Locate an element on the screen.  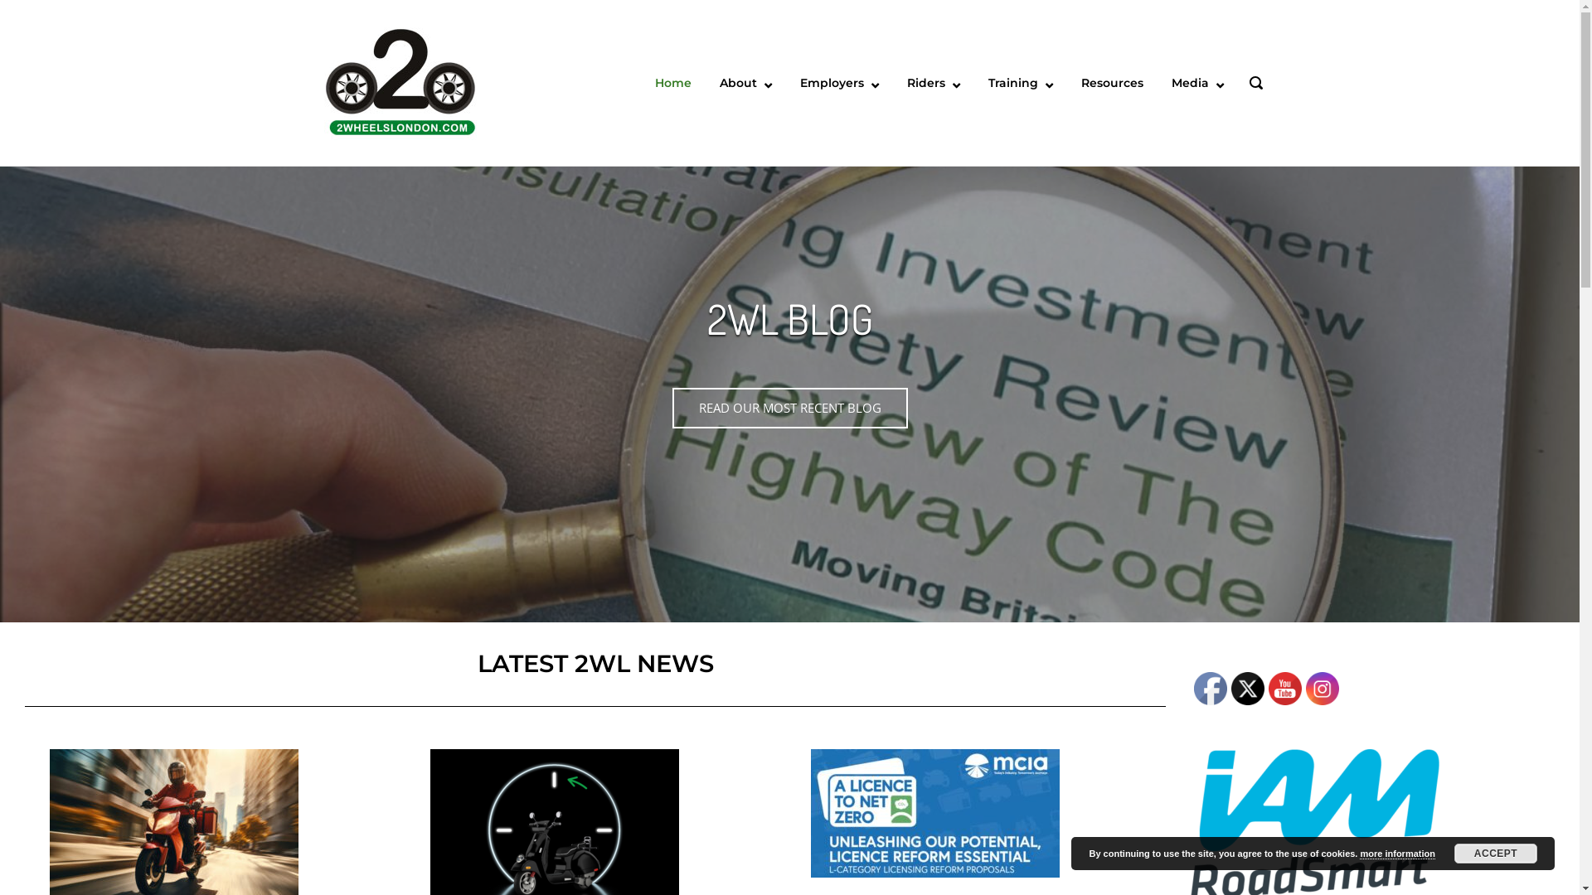
Instagram is located at coordinates (1323, 689).